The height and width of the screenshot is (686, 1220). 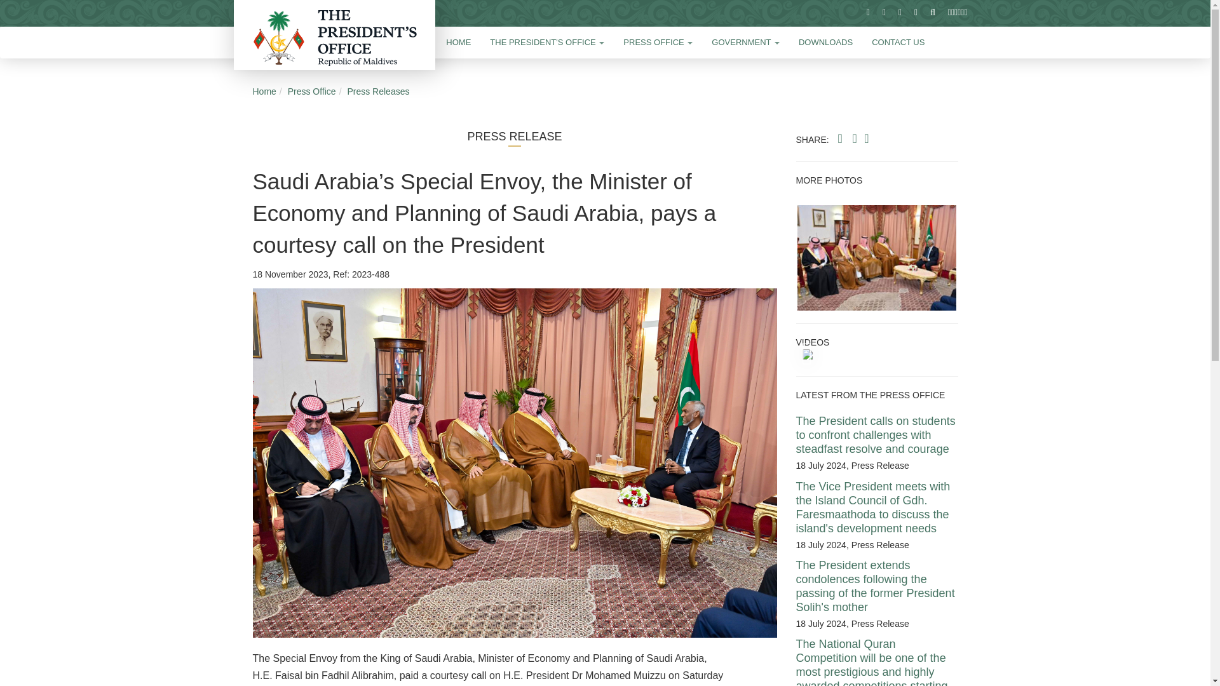 What do you see at coordinates (958, 11) in the screenshot?
I see `Change language to Dhivehi` at bounding box center [958, 11].